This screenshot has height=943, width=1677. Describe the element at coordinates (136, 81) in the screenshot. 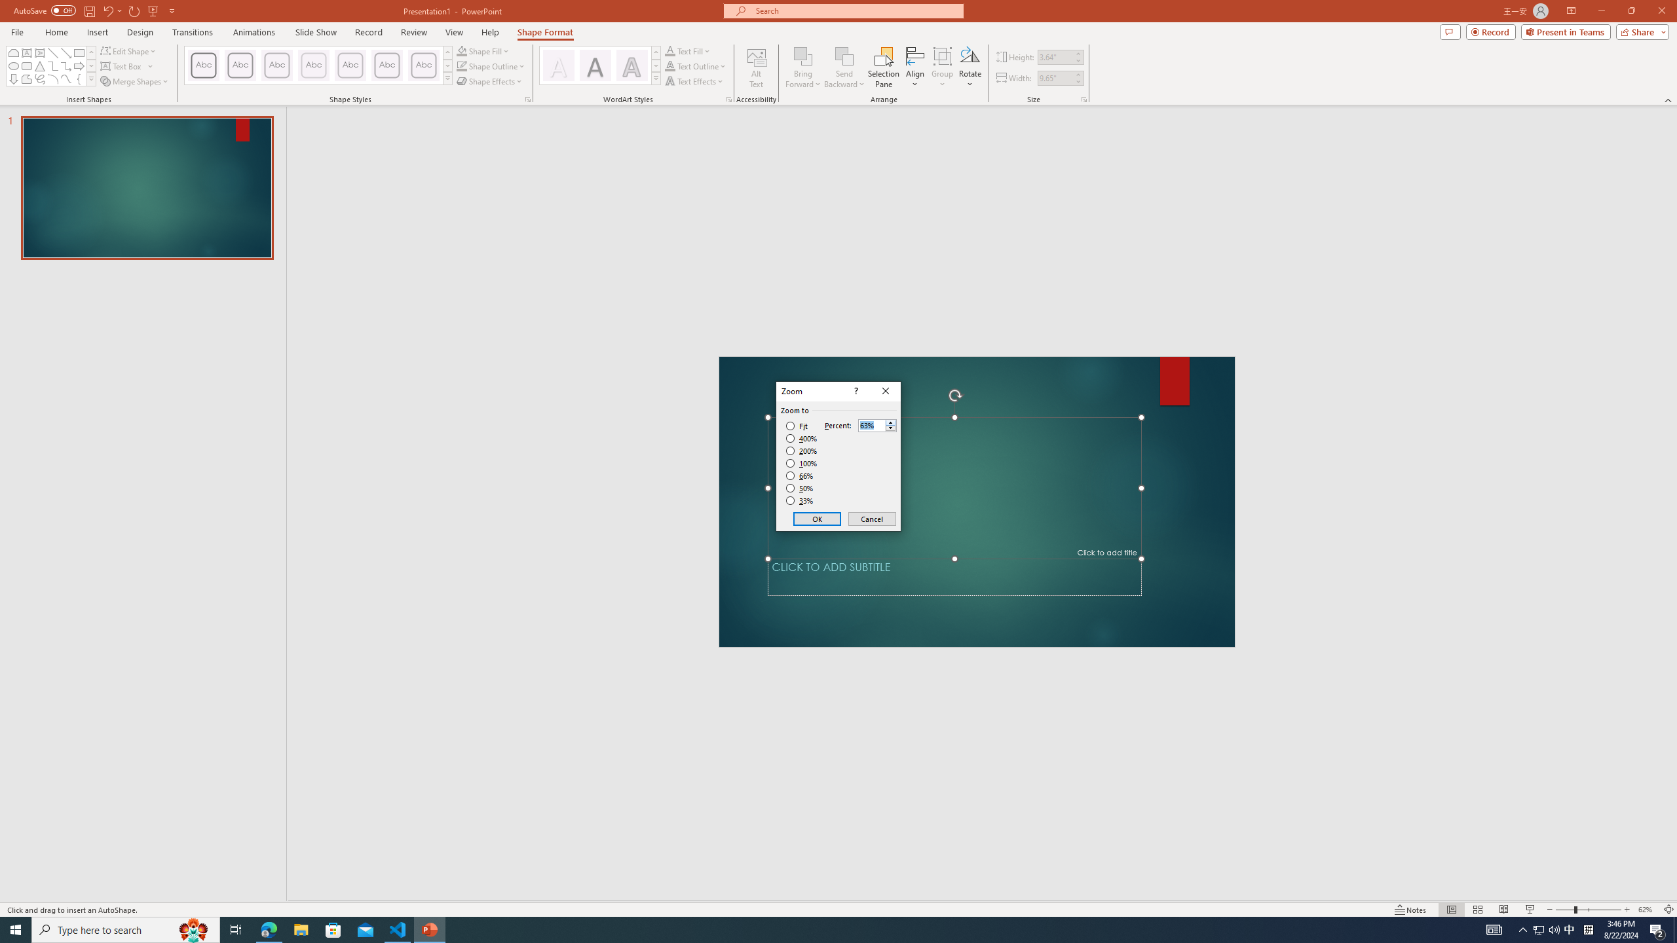

I see `Merge Shapes` at that location.